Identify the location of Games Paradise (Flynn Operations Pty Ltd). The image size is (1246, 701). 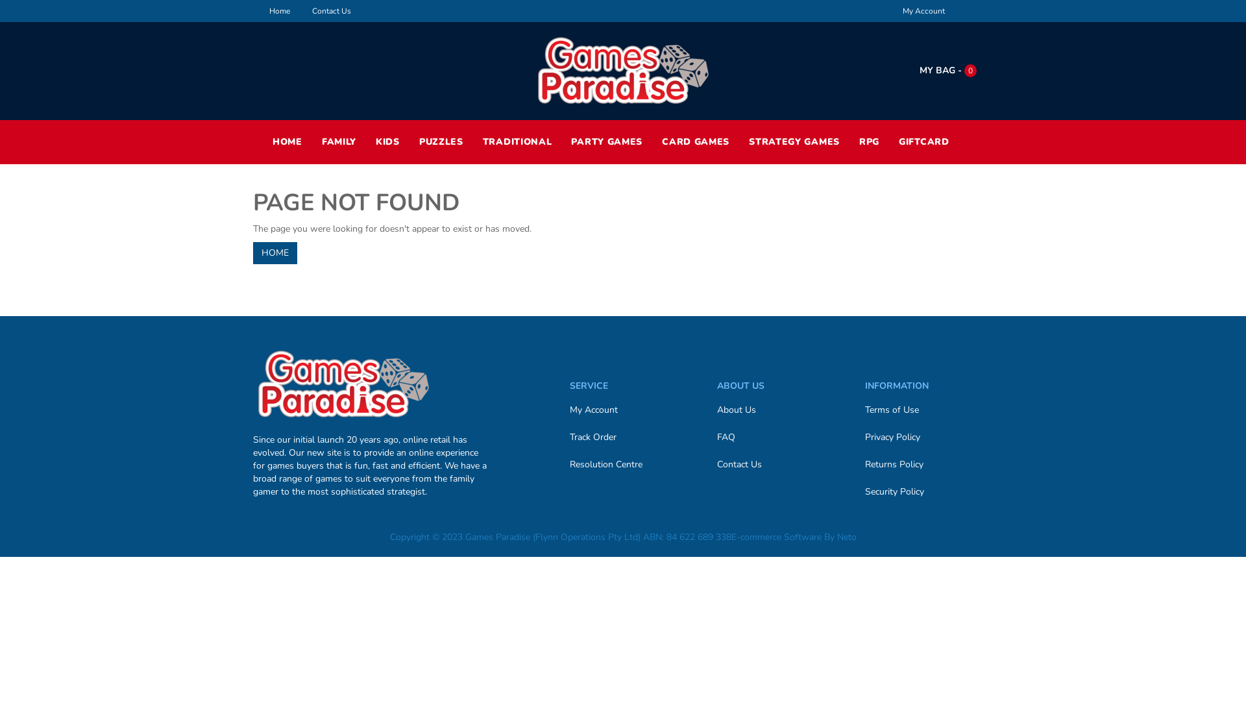
(623, 70).